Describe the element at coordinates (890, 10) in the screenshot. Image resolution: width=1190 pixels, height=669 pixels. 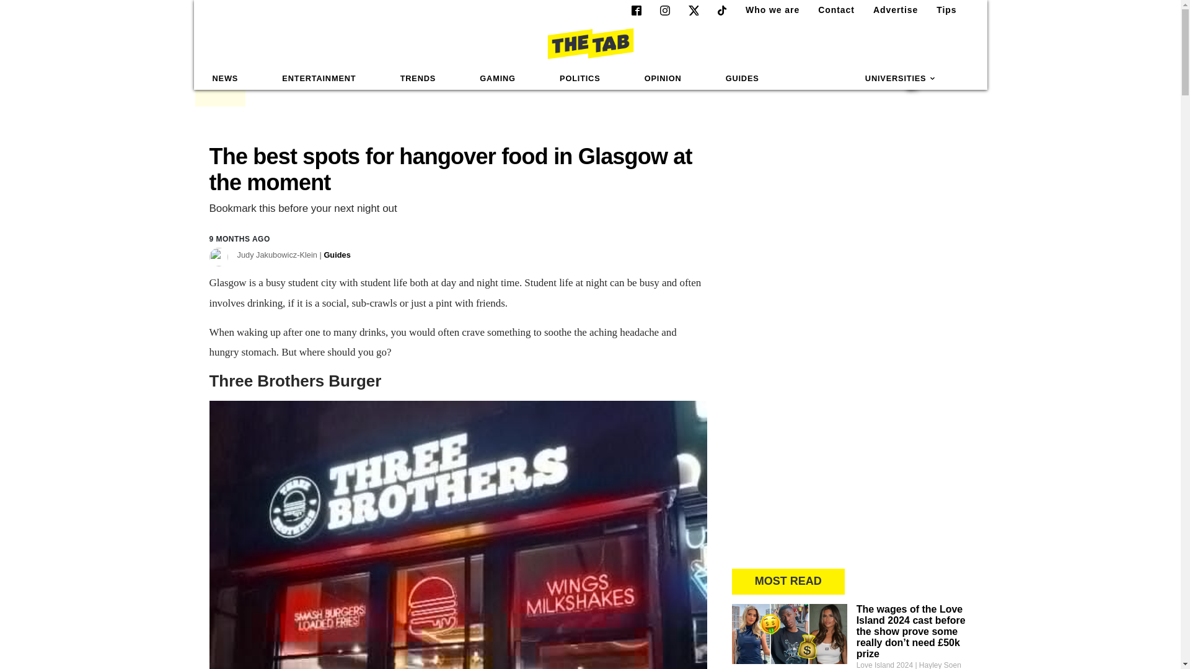
I see `Advertise` at that location.